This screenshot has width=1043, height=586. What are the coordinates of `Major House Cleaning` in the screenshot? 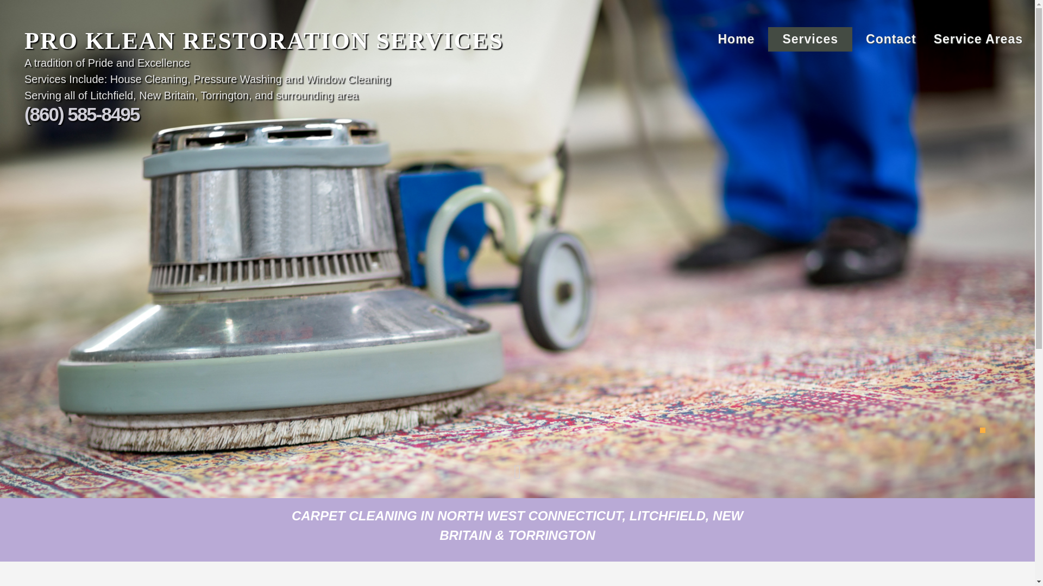 It's located at (809, 137).